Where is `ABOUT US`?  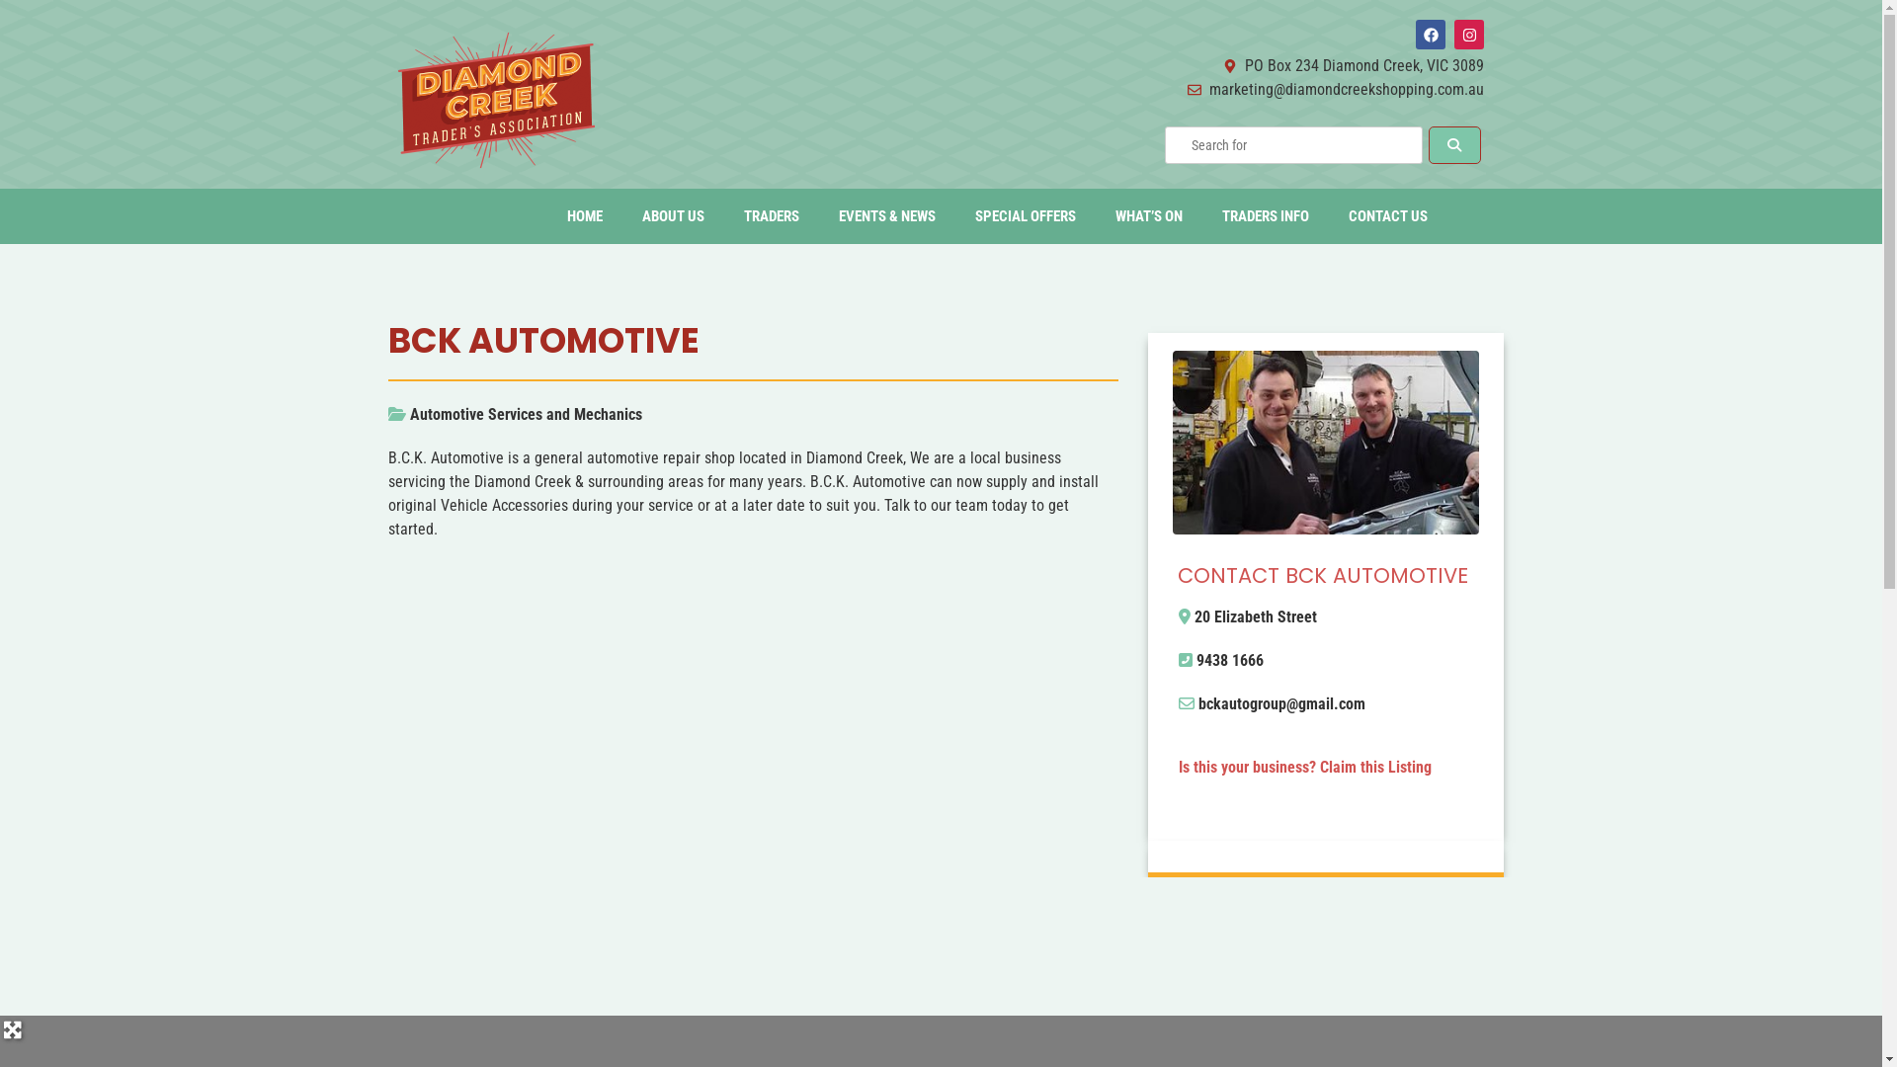
ABOUT US is located at coordinates (674, 216).